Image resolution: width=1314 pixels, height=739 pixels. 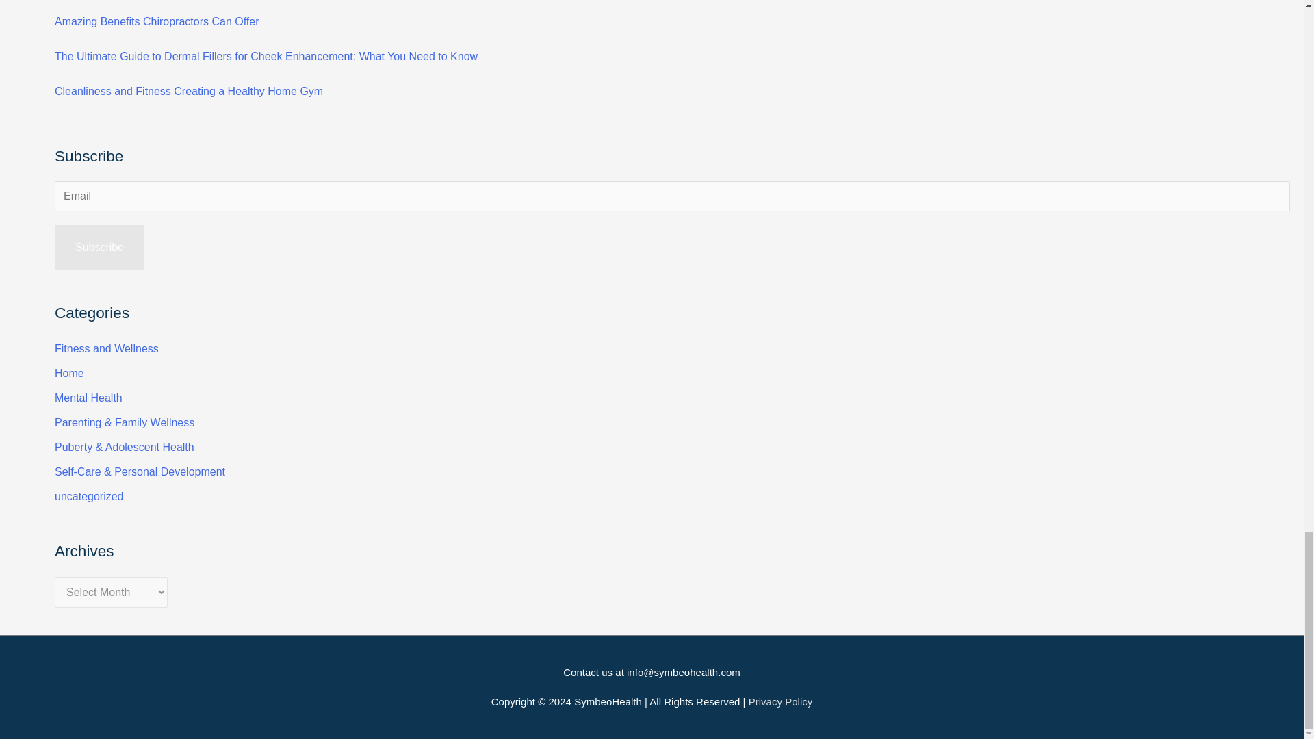 What do you see at coordinates (157, 21) in the screenshot?
I see `Amazing Benefits Chiropractors Can Offer` at bounding box center [157, 21].